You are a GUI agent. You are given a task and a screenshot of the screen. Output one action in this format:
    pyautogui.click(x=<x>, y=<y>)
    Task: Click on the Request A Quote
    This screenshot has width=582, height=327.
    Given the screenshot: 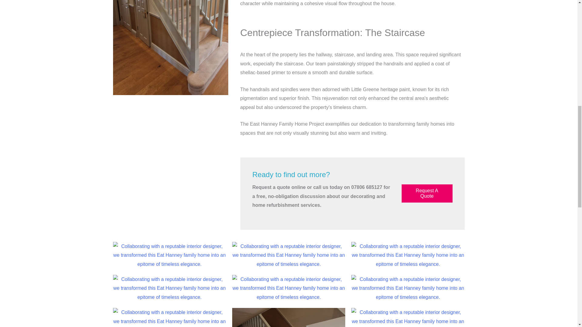 What is the action you would take?
    pyautogui.click(x=427, y=193)
    